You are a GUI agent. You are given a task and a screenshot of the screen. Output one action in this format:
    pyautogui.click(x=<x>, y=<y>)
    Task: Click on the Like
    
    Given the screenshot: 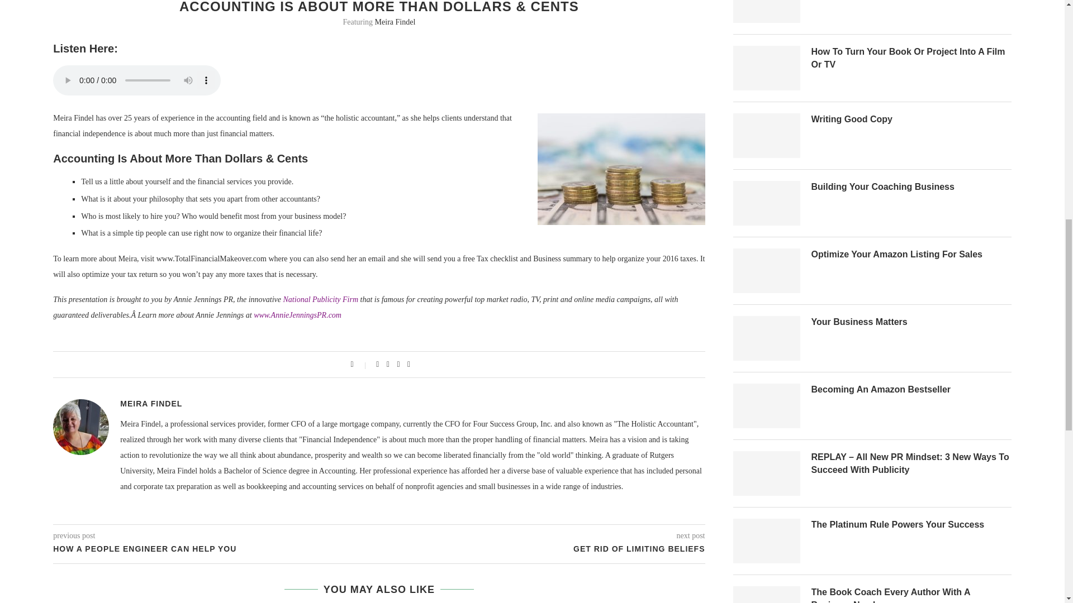 What is the action you would take?
    pyautogui.click(x=360, y=364)
    